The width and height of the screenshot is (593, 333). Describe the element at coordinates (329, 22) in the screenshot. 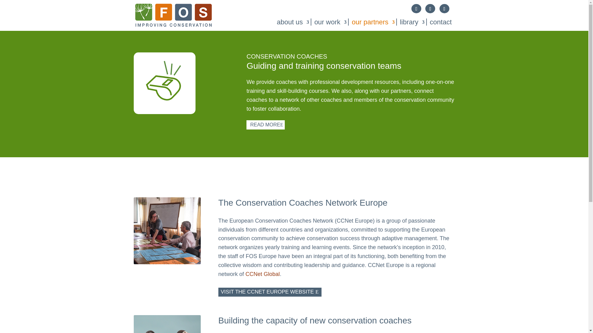

I see `our work` at that location.